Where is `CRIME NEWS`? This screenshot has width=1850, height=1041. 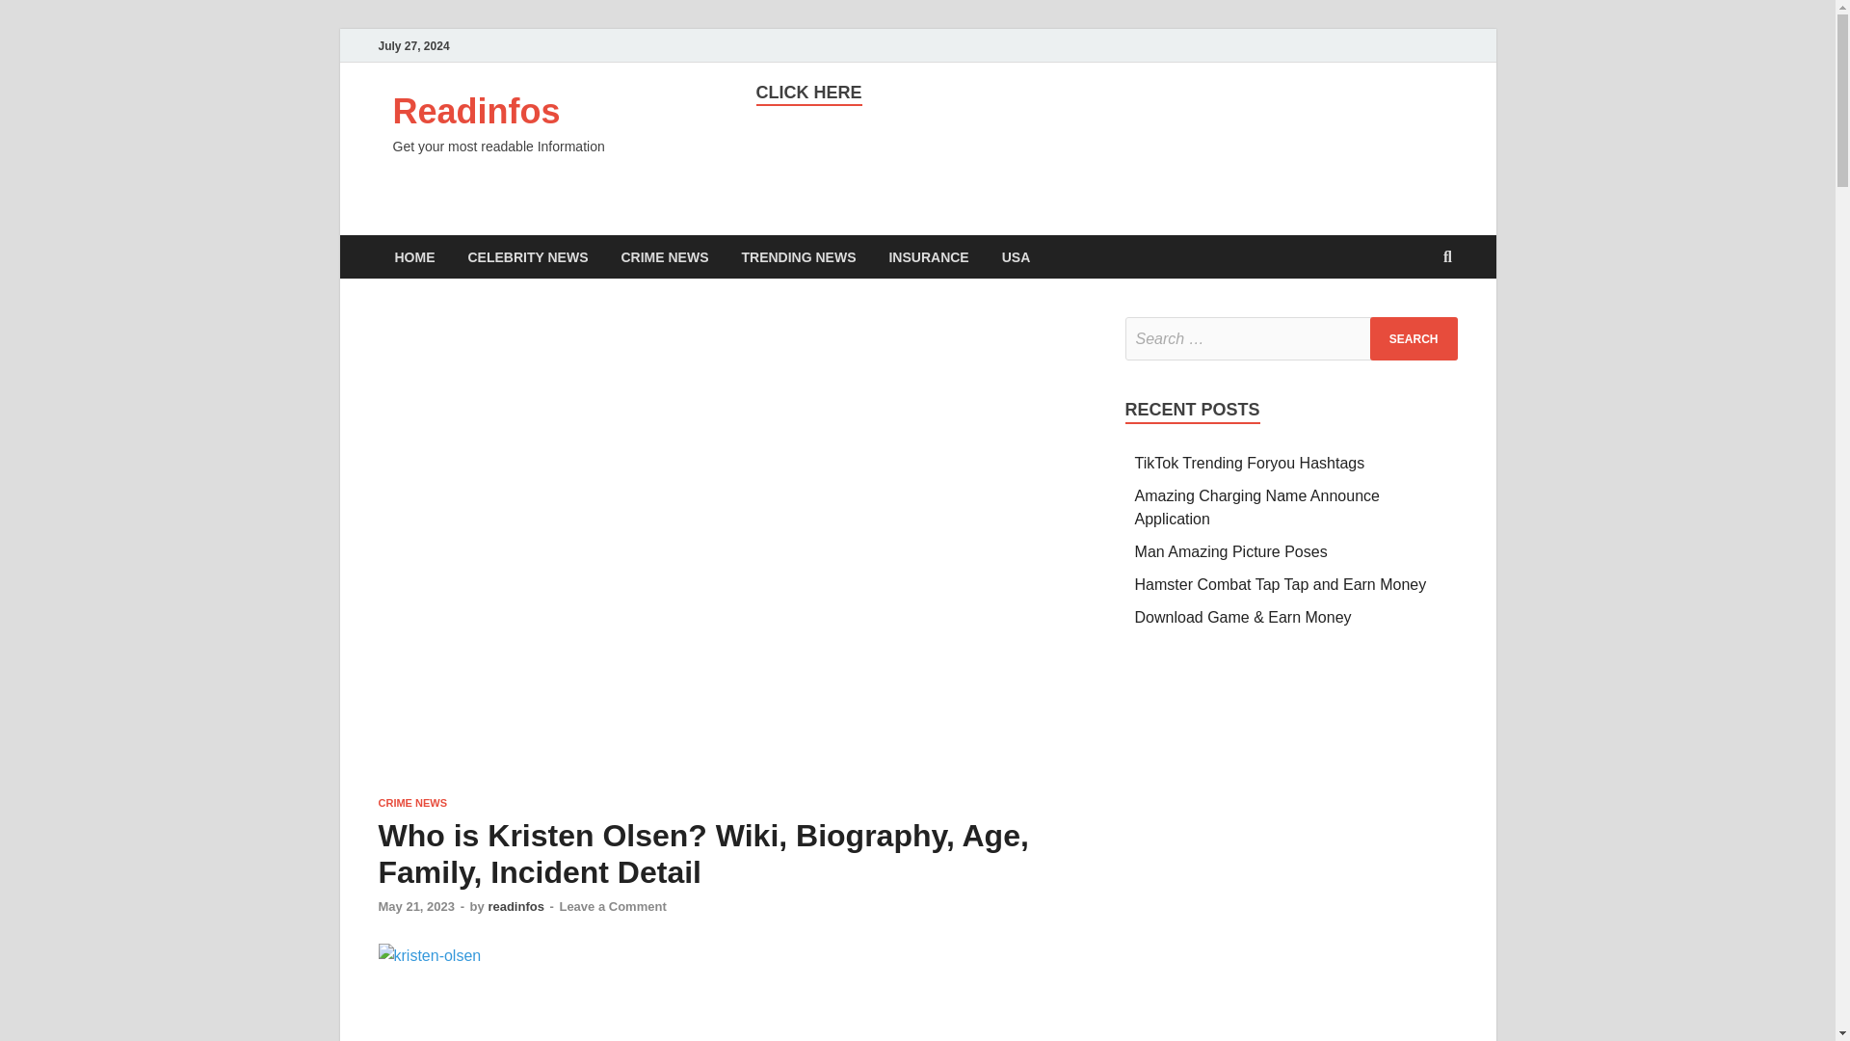 CRIME NEWS is located at coordinates (412, 803).